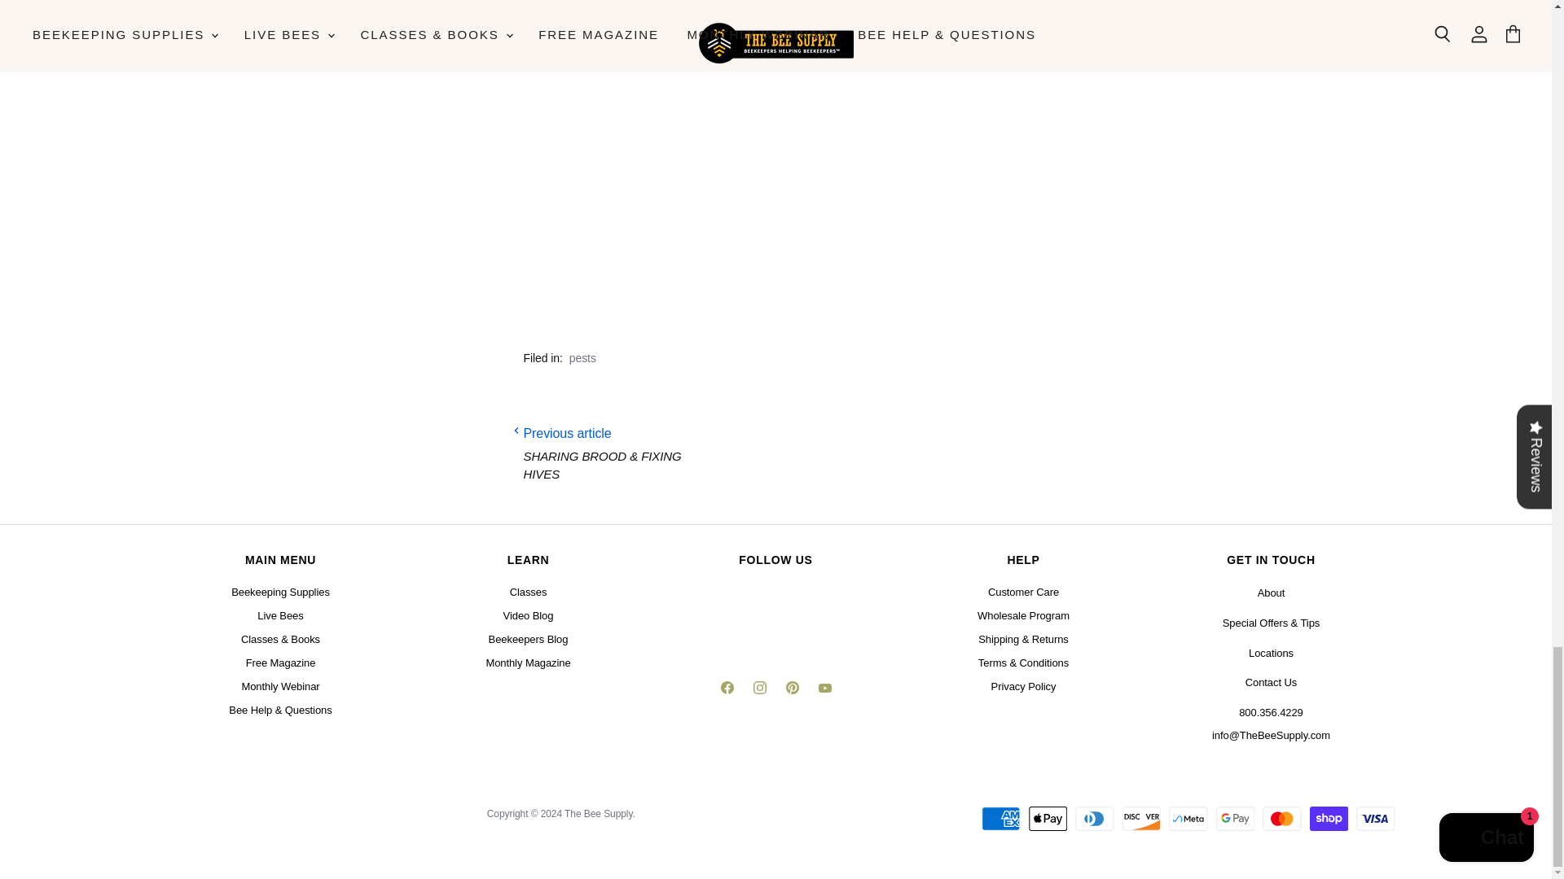 The width and height of the screenshot is (1564, 879). Describe the element at coordinates (1271, 682) in the screenshot. I see `Contact Us` at that location.